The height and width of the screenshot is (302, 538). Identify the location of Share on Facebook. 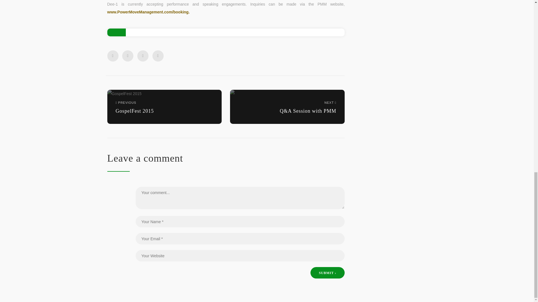
(113, 56).